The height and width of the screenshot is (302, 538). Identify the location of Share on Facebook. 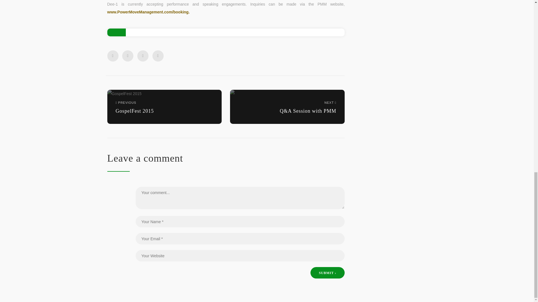
(113, 56).